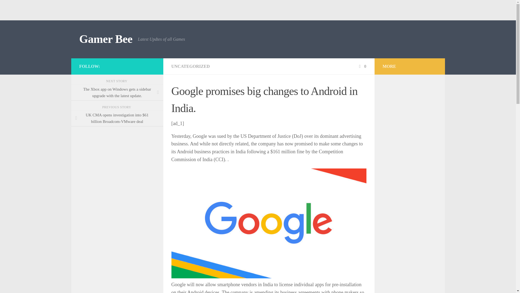 The image size is (520, 293). Describe the element at coordinates (105, 39) in the screenshot. I see `Gamer Bee` at that location.